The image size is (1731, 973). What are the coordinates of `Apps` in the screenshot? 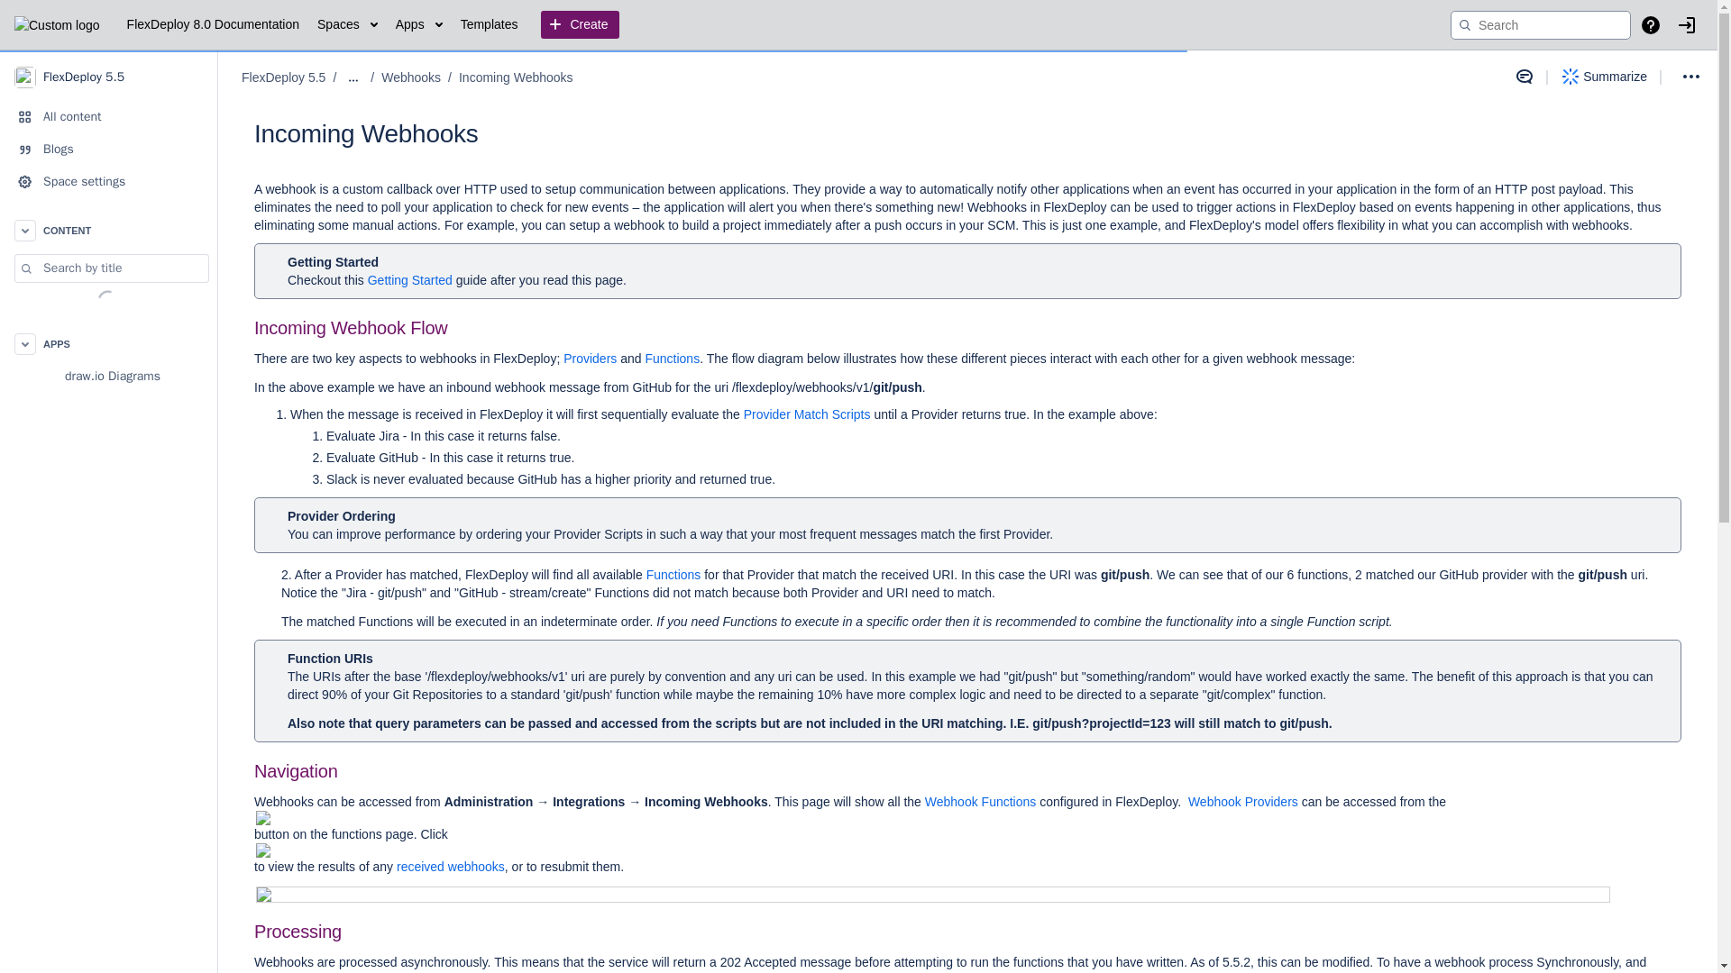 It's located at (419, 25).